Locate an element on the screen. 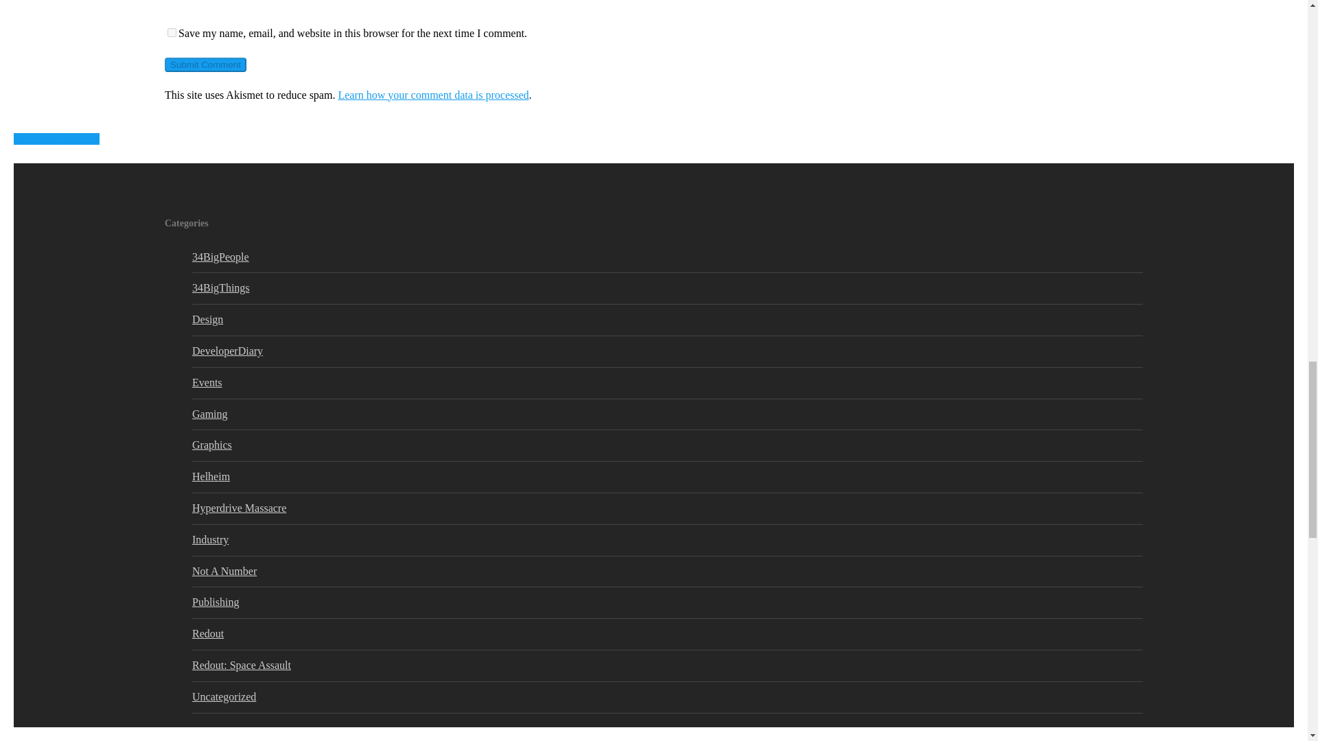  Share this is located at coordinates (14, 139).